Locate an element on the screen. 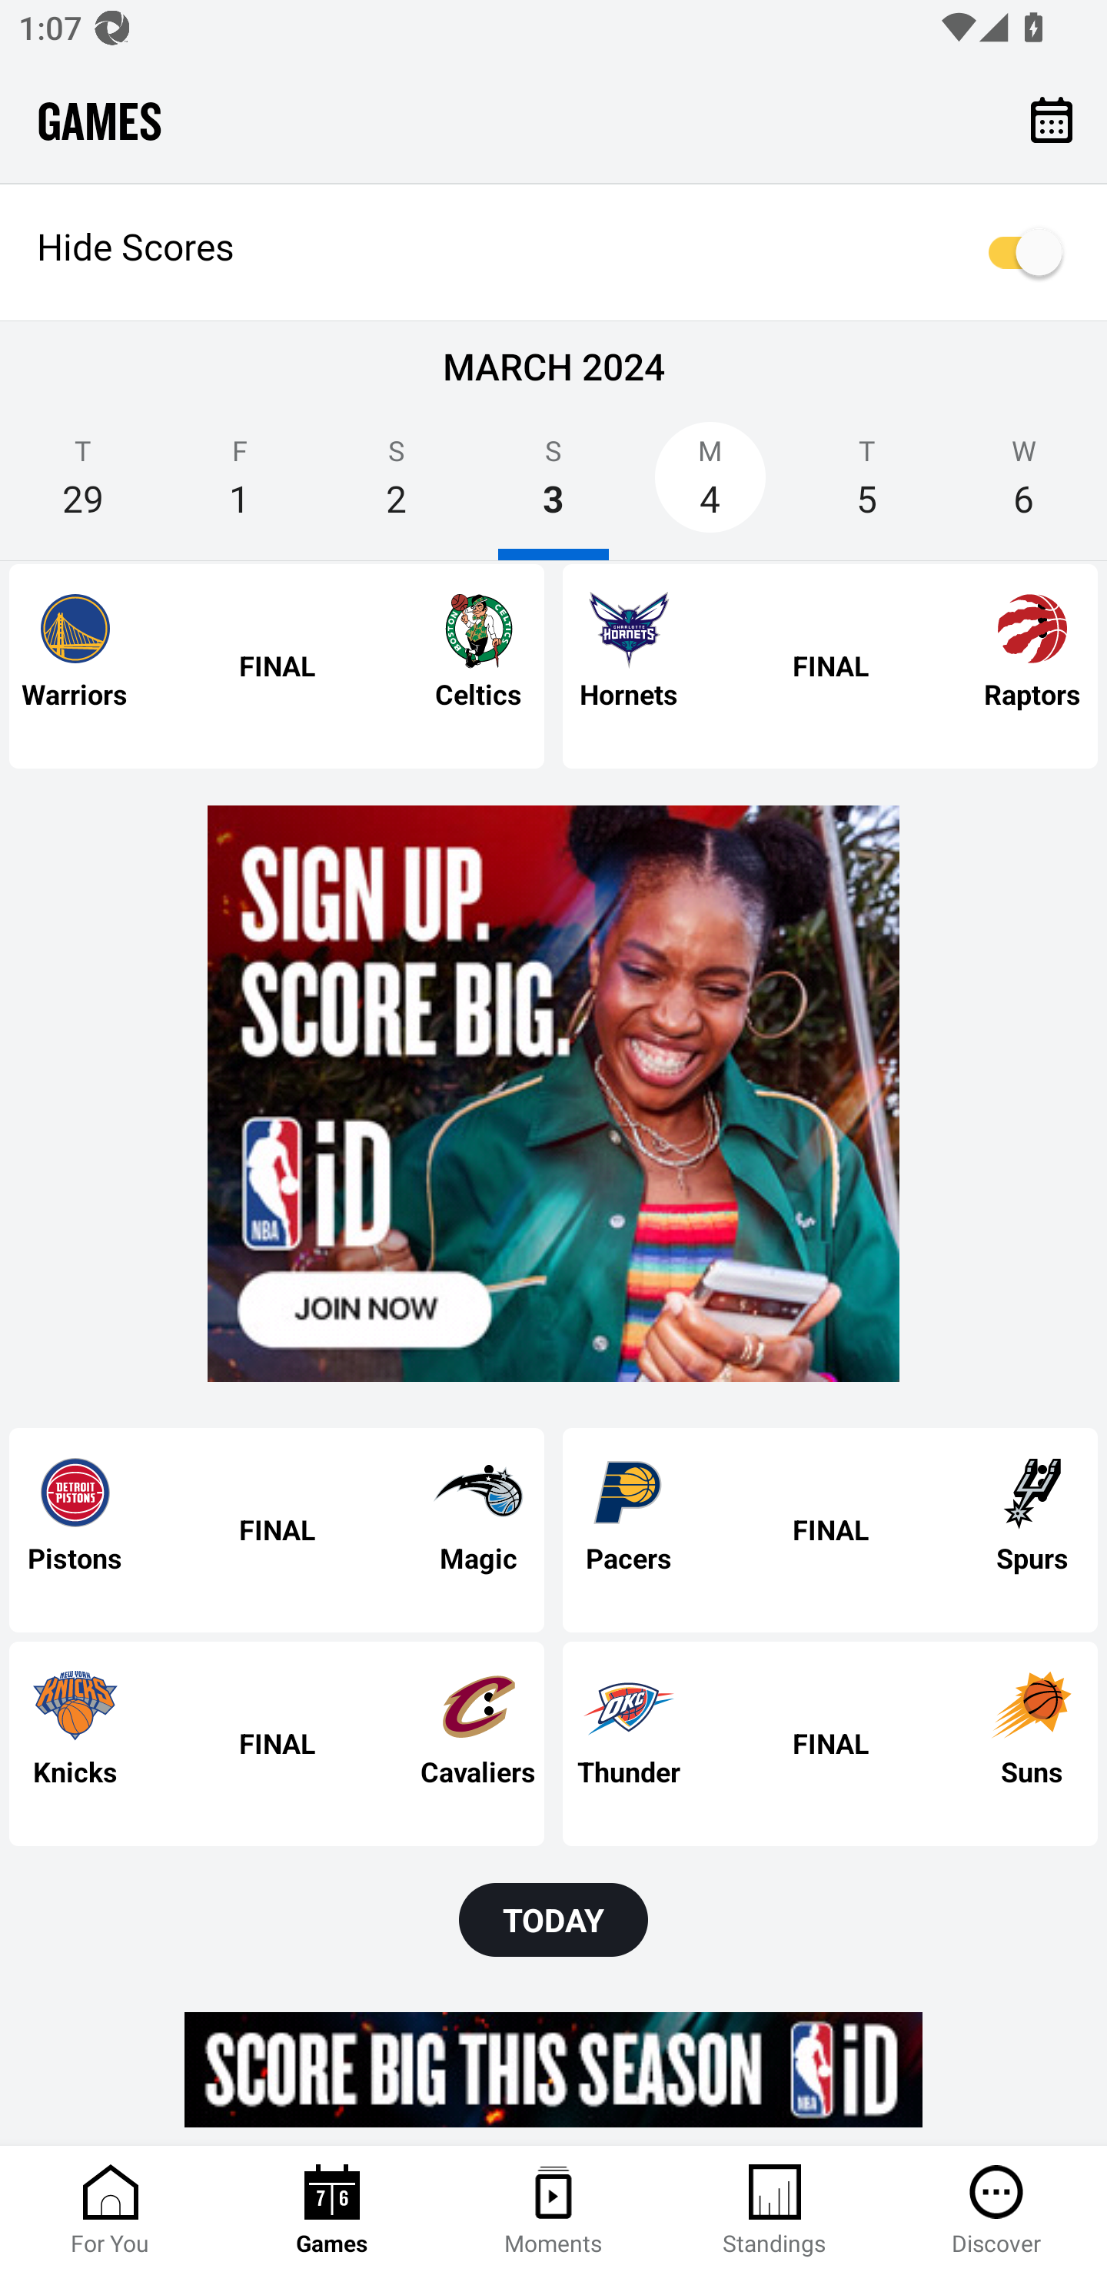  S 2 is located at coordinates (396, 486).